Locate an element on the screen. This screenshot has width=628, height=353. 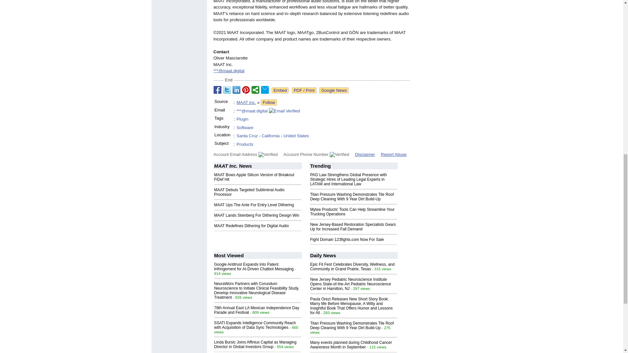
Share on Pinterest is located at coordinates (246, 90).